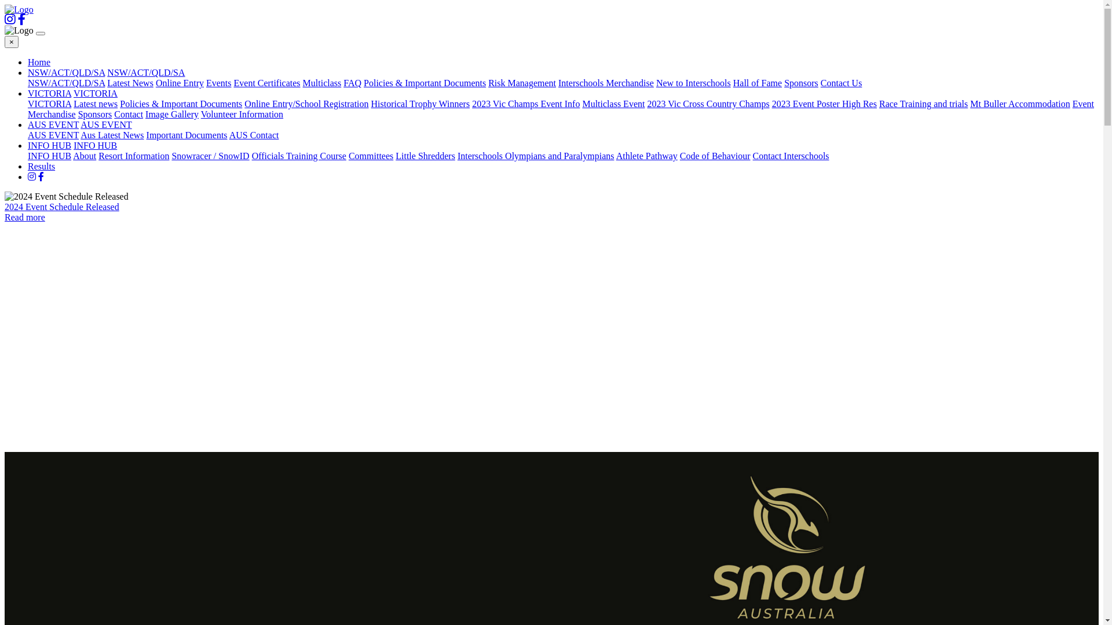  What do you see at coordinates (923, 104) in the screenshot?
I see `Race Training and trials` at bounding box center [923, 104].